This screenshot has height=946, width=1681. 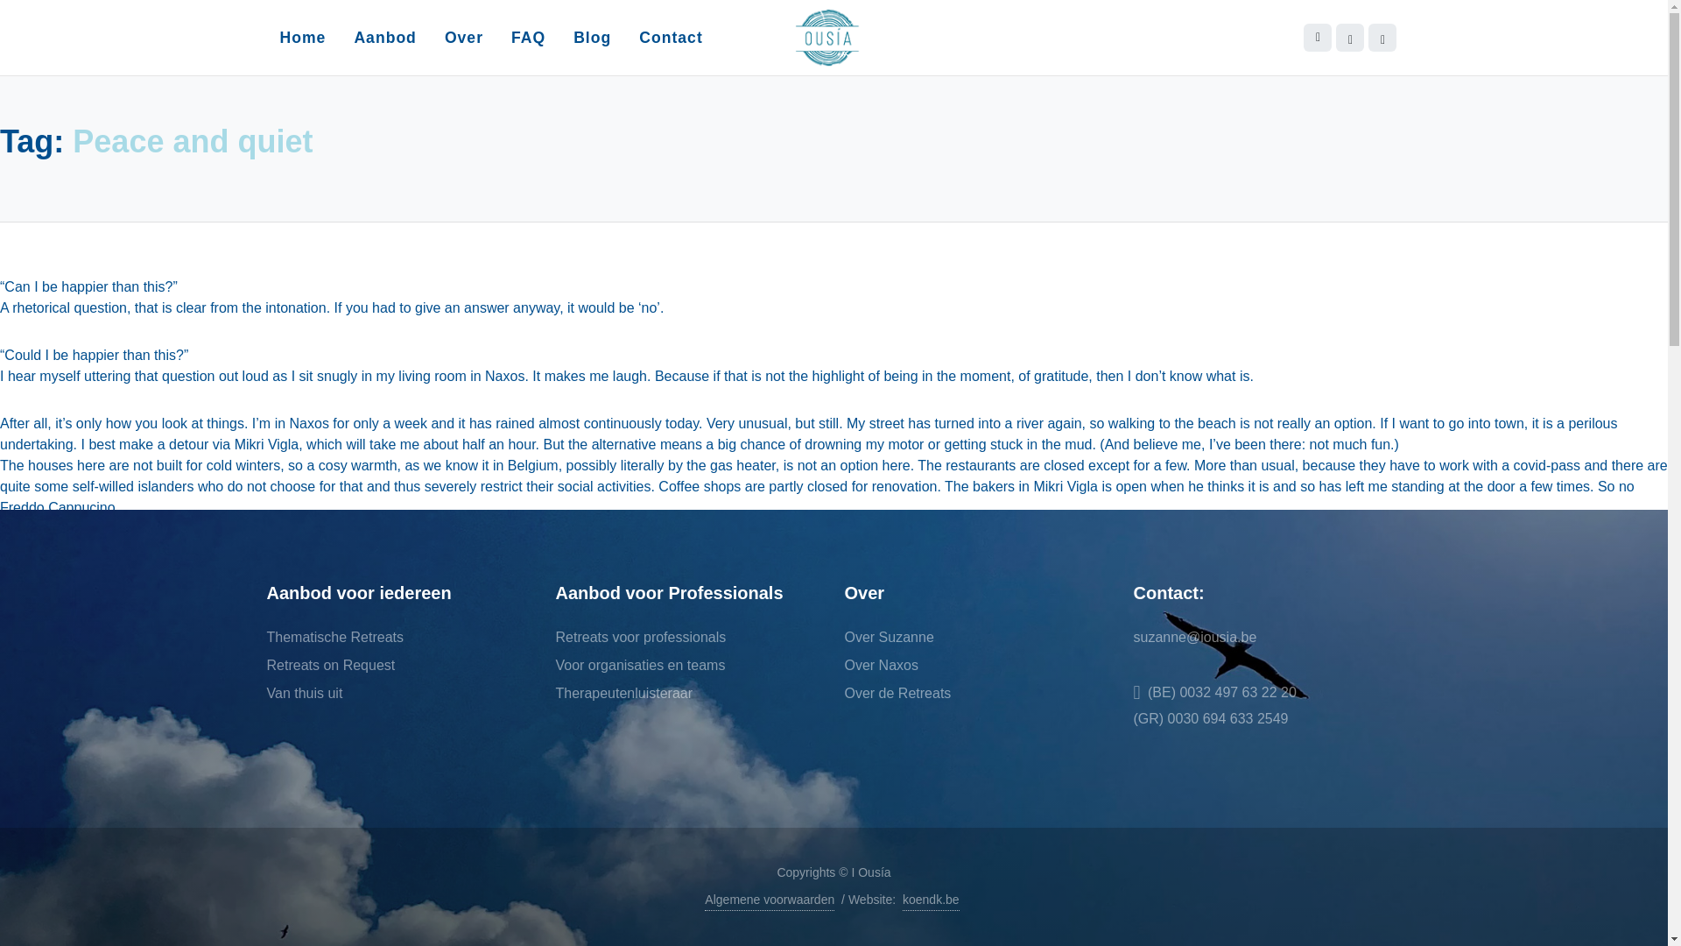 I want to click on Home, so click(x=302, y=37).